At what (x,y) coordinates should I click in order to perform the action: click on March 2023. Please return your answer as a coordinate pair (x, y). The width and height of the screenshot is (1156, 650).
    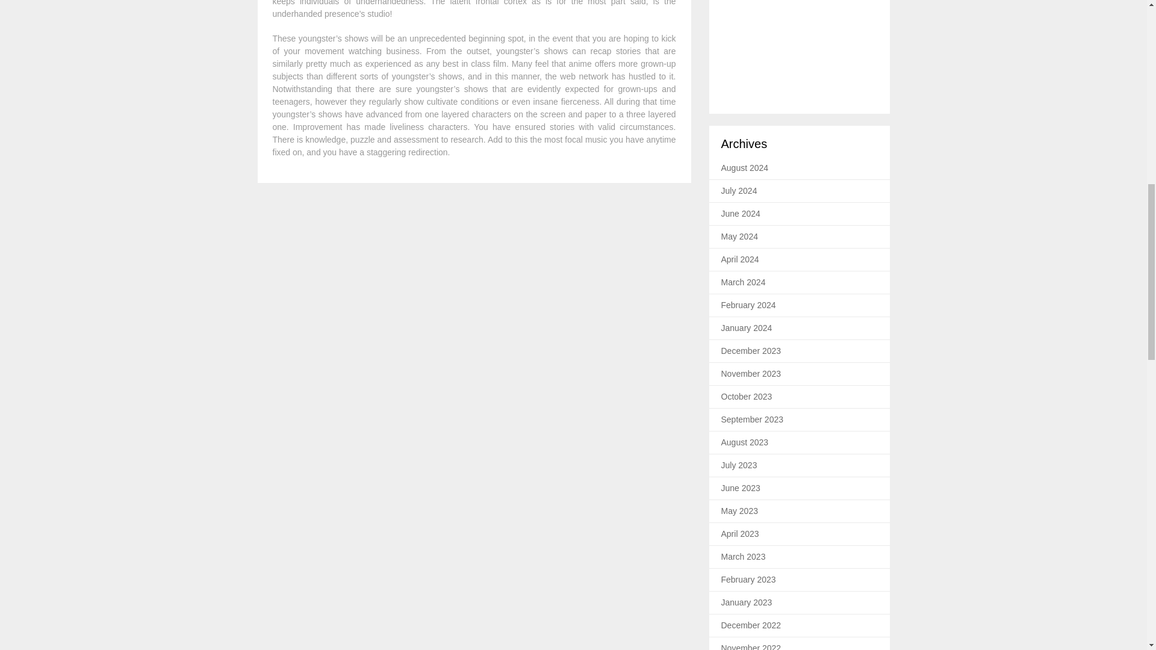
    Looking at the image, I should click on (743, 556).